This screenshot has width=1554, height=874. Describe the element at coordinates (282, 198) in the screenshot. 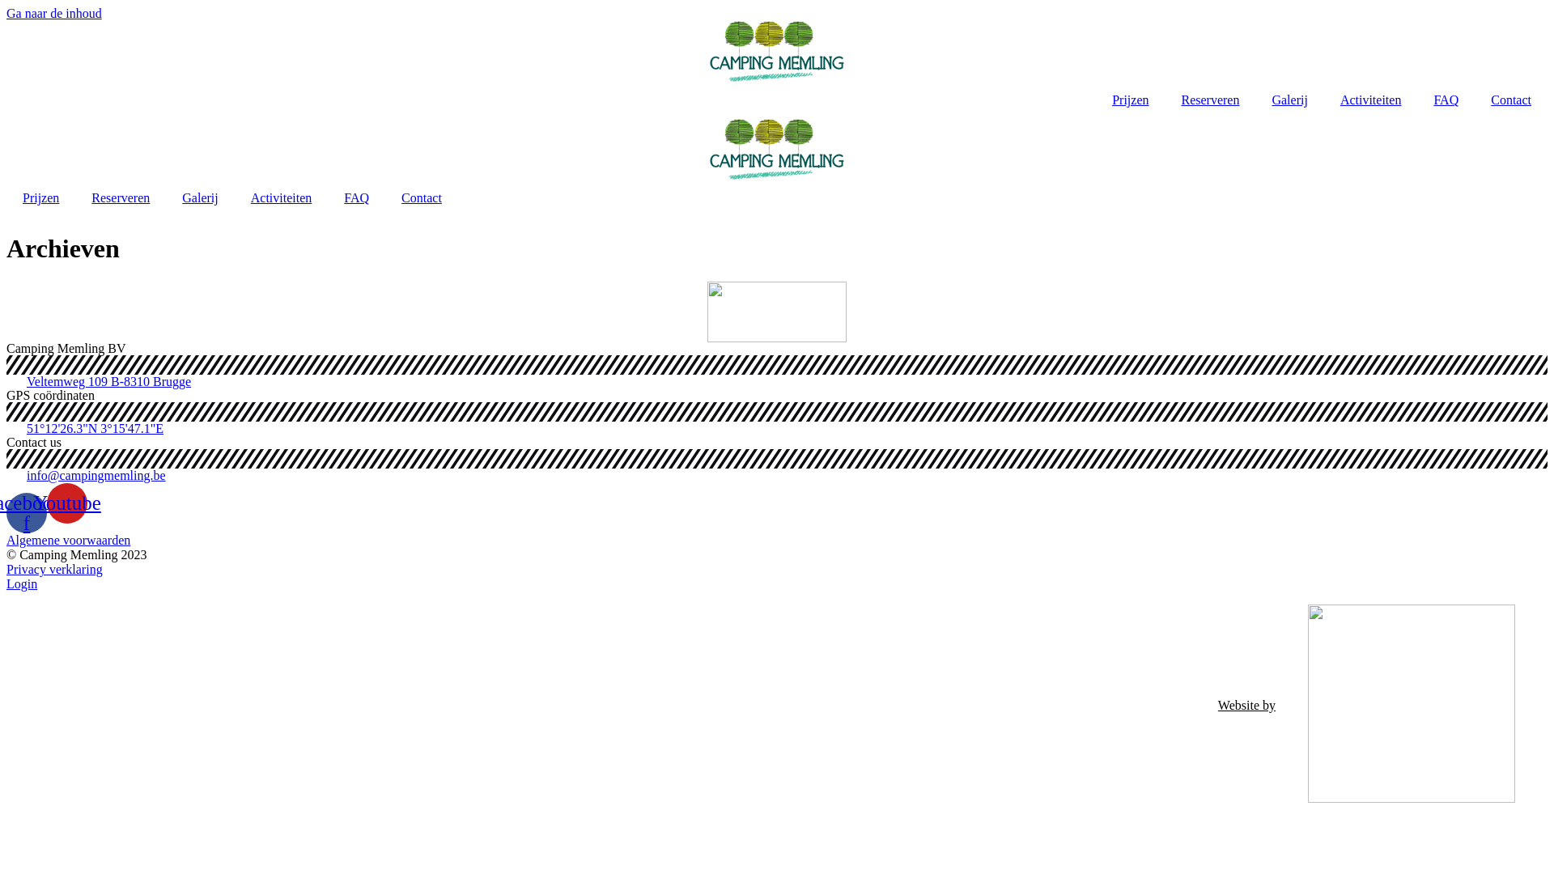

I see `Activiteiten` at that location.